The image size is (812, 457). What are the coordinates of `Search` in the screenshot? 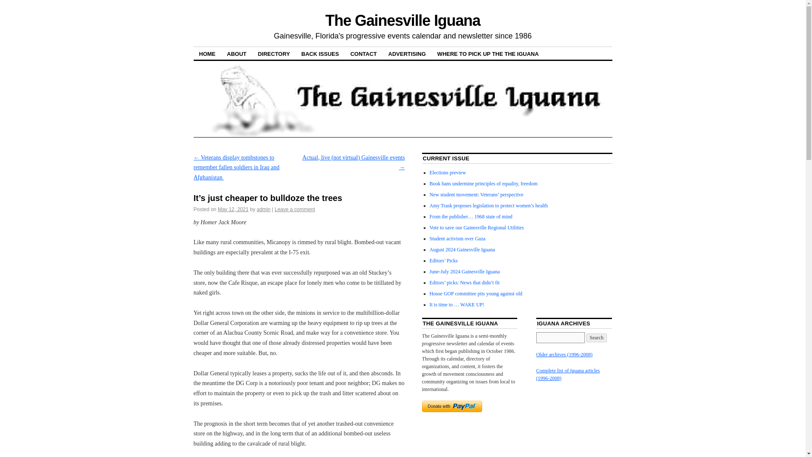 It's located at (596, 338).